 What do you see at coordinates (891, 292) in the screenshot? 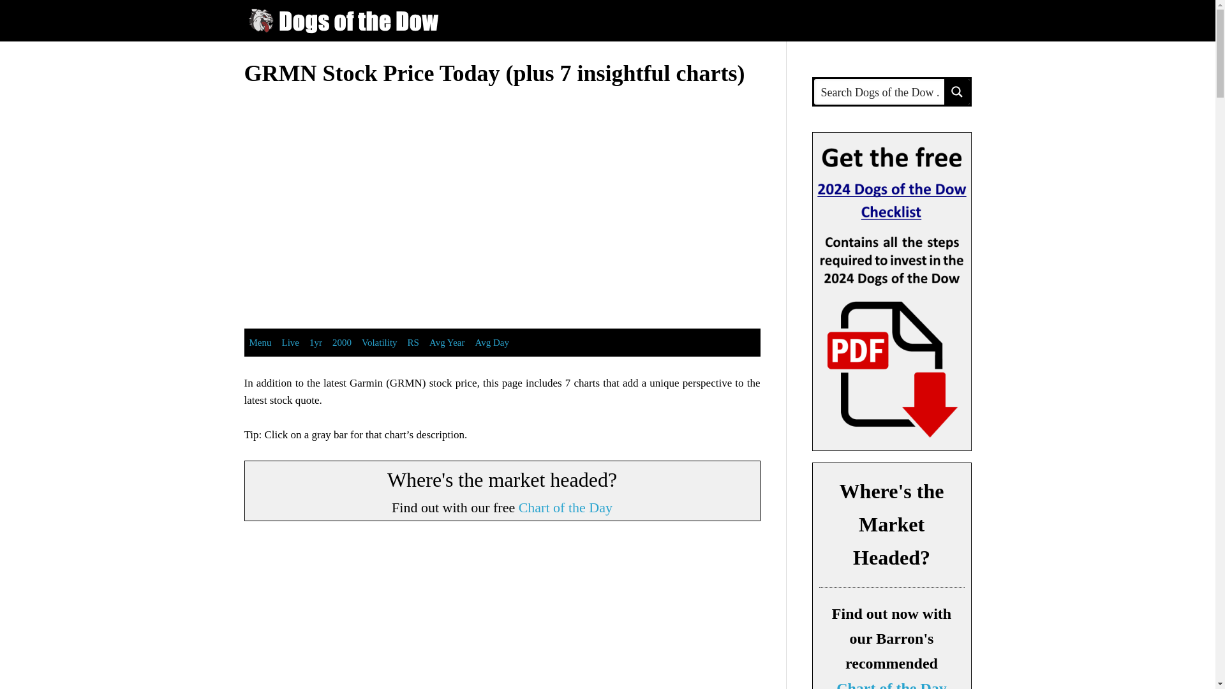
I see `Dogs of the Dow Checklist` at bounding box center [891, 292].